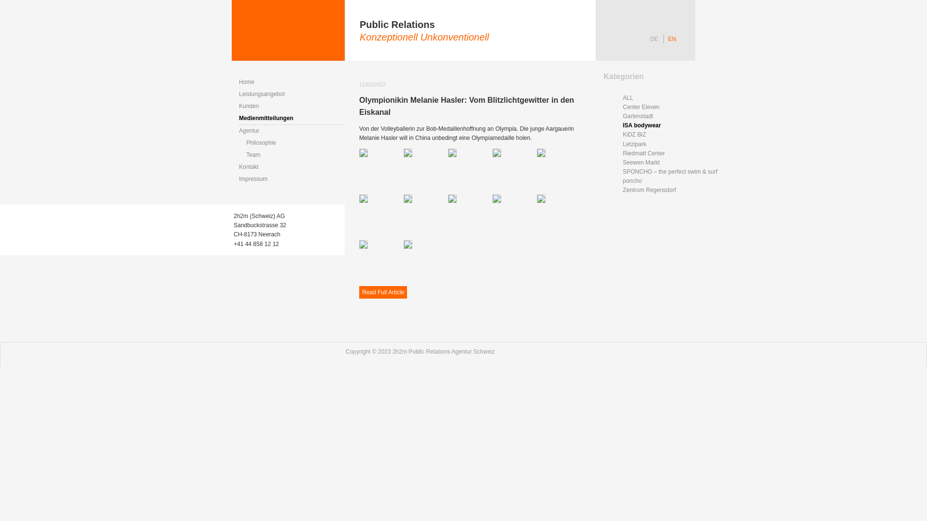 Image resolution: width=927 pixels, height=521 pixels. What do you see at coordinates (383, 292) in the screenshot?
I see `Read Full Article` at bounding box center [383, 292].